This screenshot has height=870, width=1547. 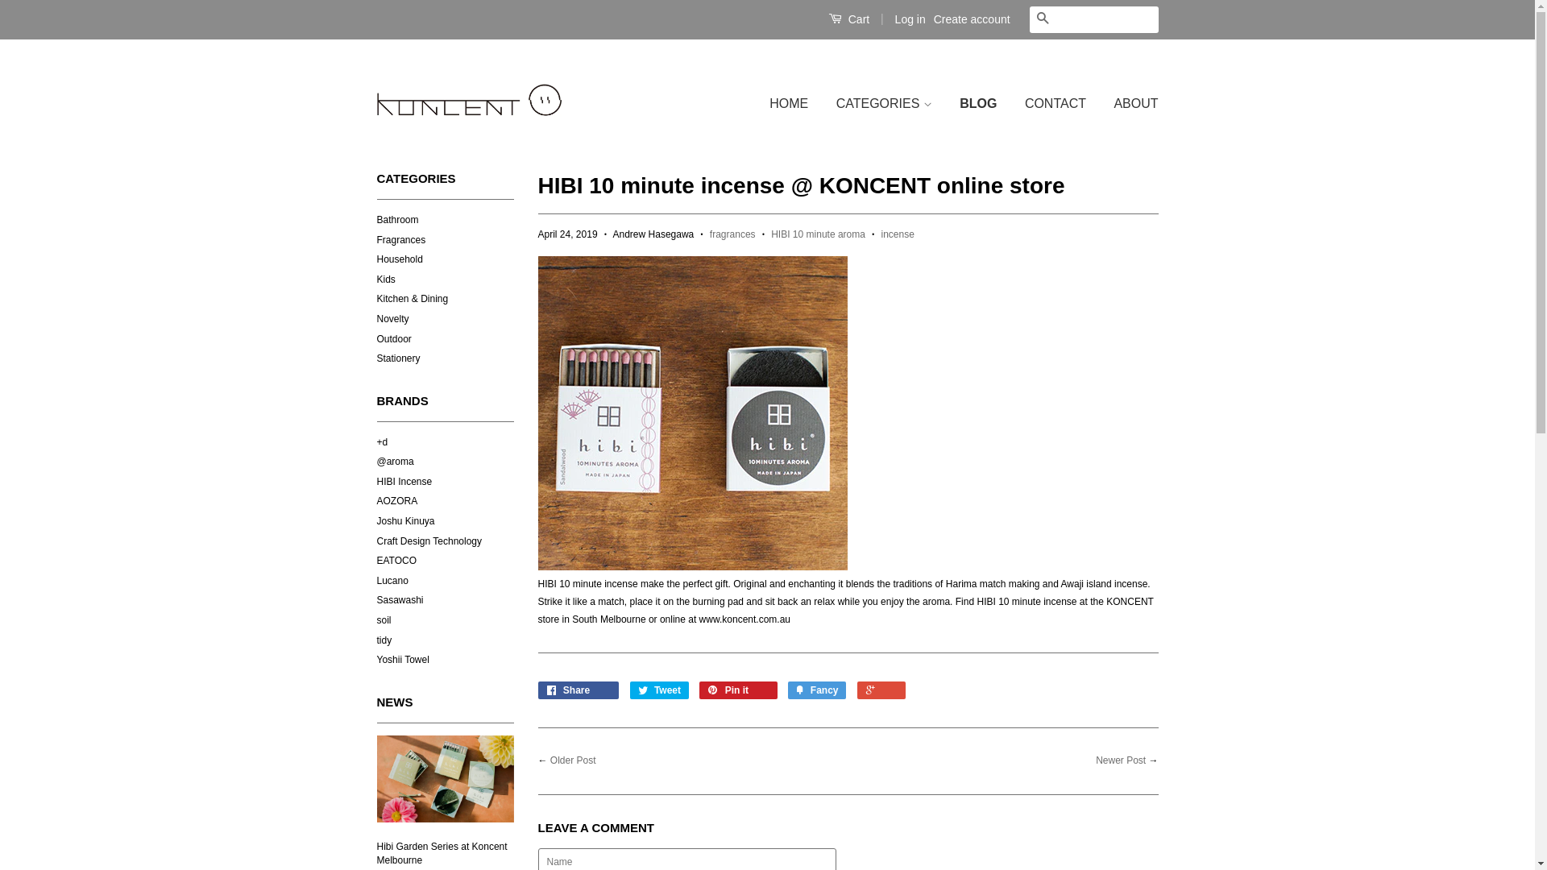 What do you see at coordinates (794, 105) in the screenshot?
I see `HOME` at bounding box center [794, 105].